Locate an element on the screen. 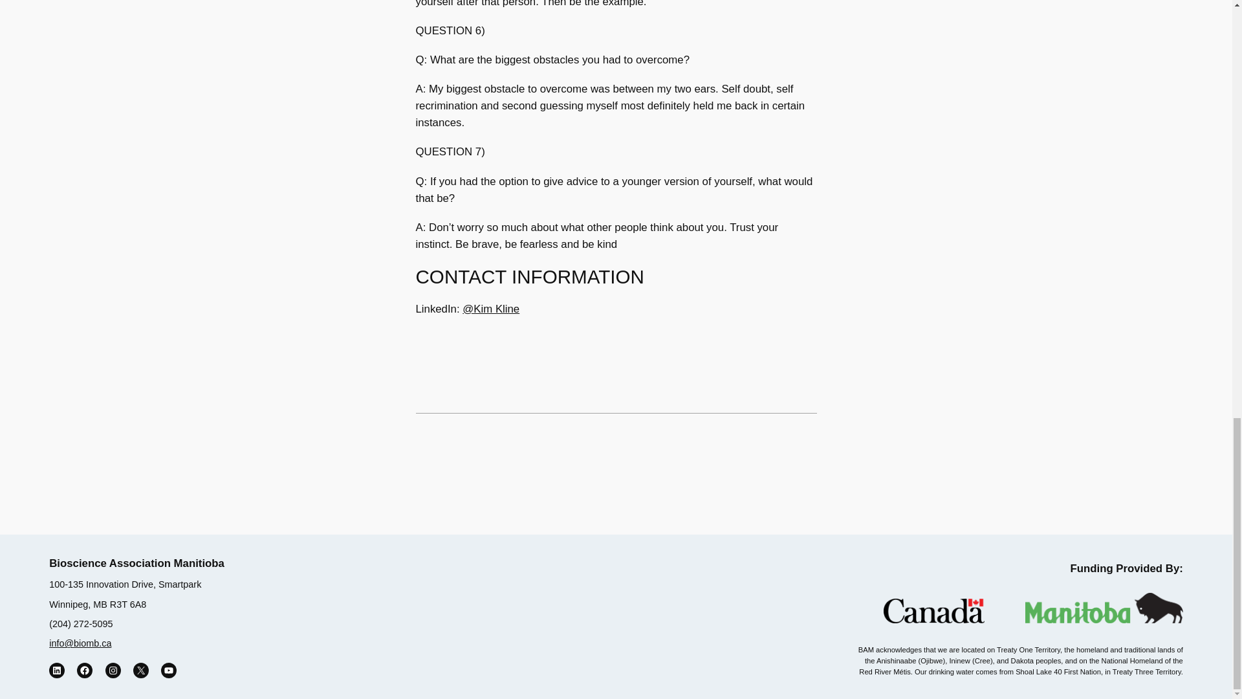 The height and width of the screenshot is (699, 1242). Instagram is located at coordinates (113, 670).